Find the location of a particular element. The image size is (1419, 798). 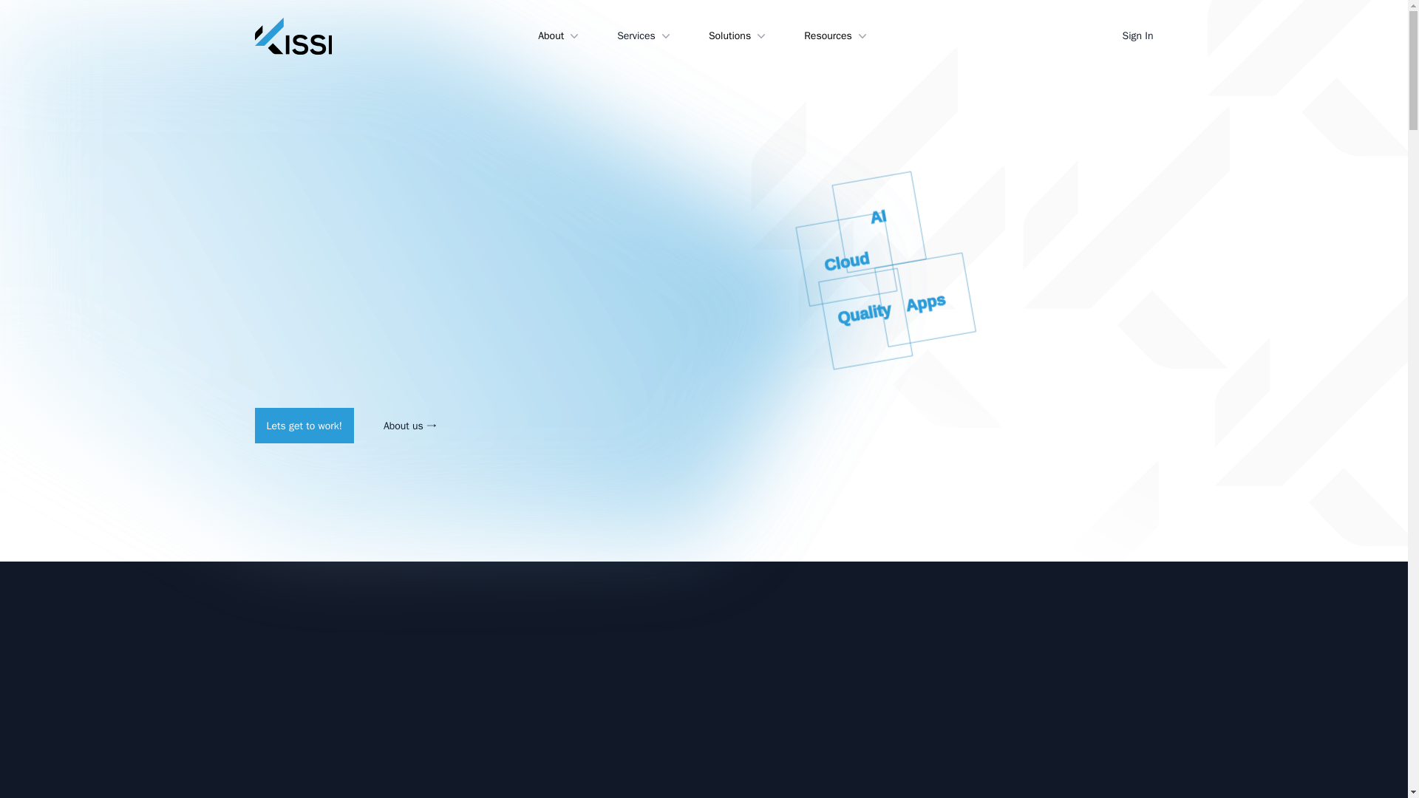

About is located at coordinates (559, 35).